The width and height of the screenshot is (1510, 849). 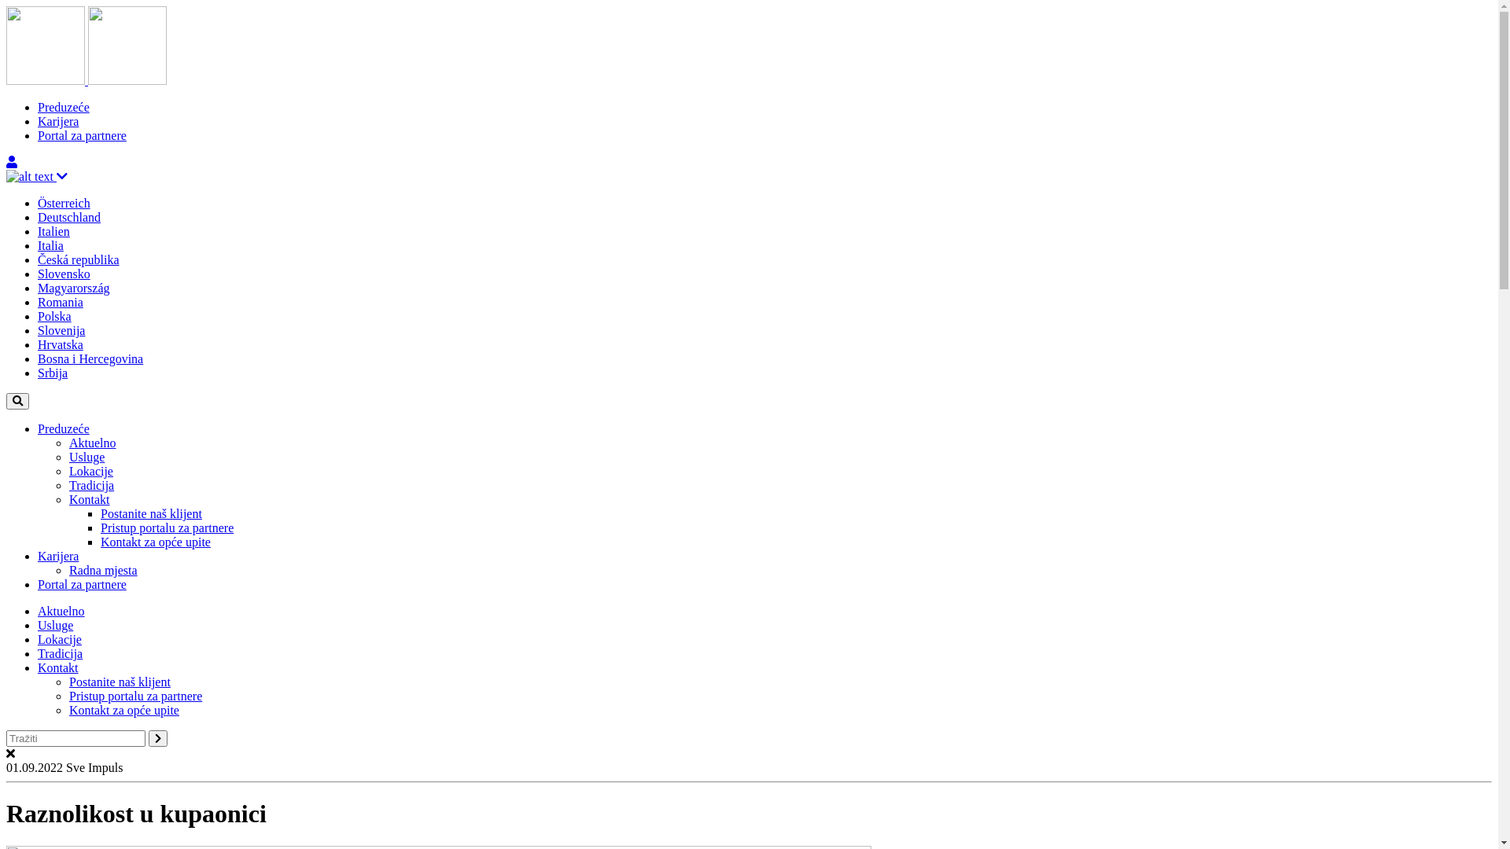 What do you see at coordinates (64, 274) in the screenshot?
I see `Slovensko` at bounding box center [64, 274].